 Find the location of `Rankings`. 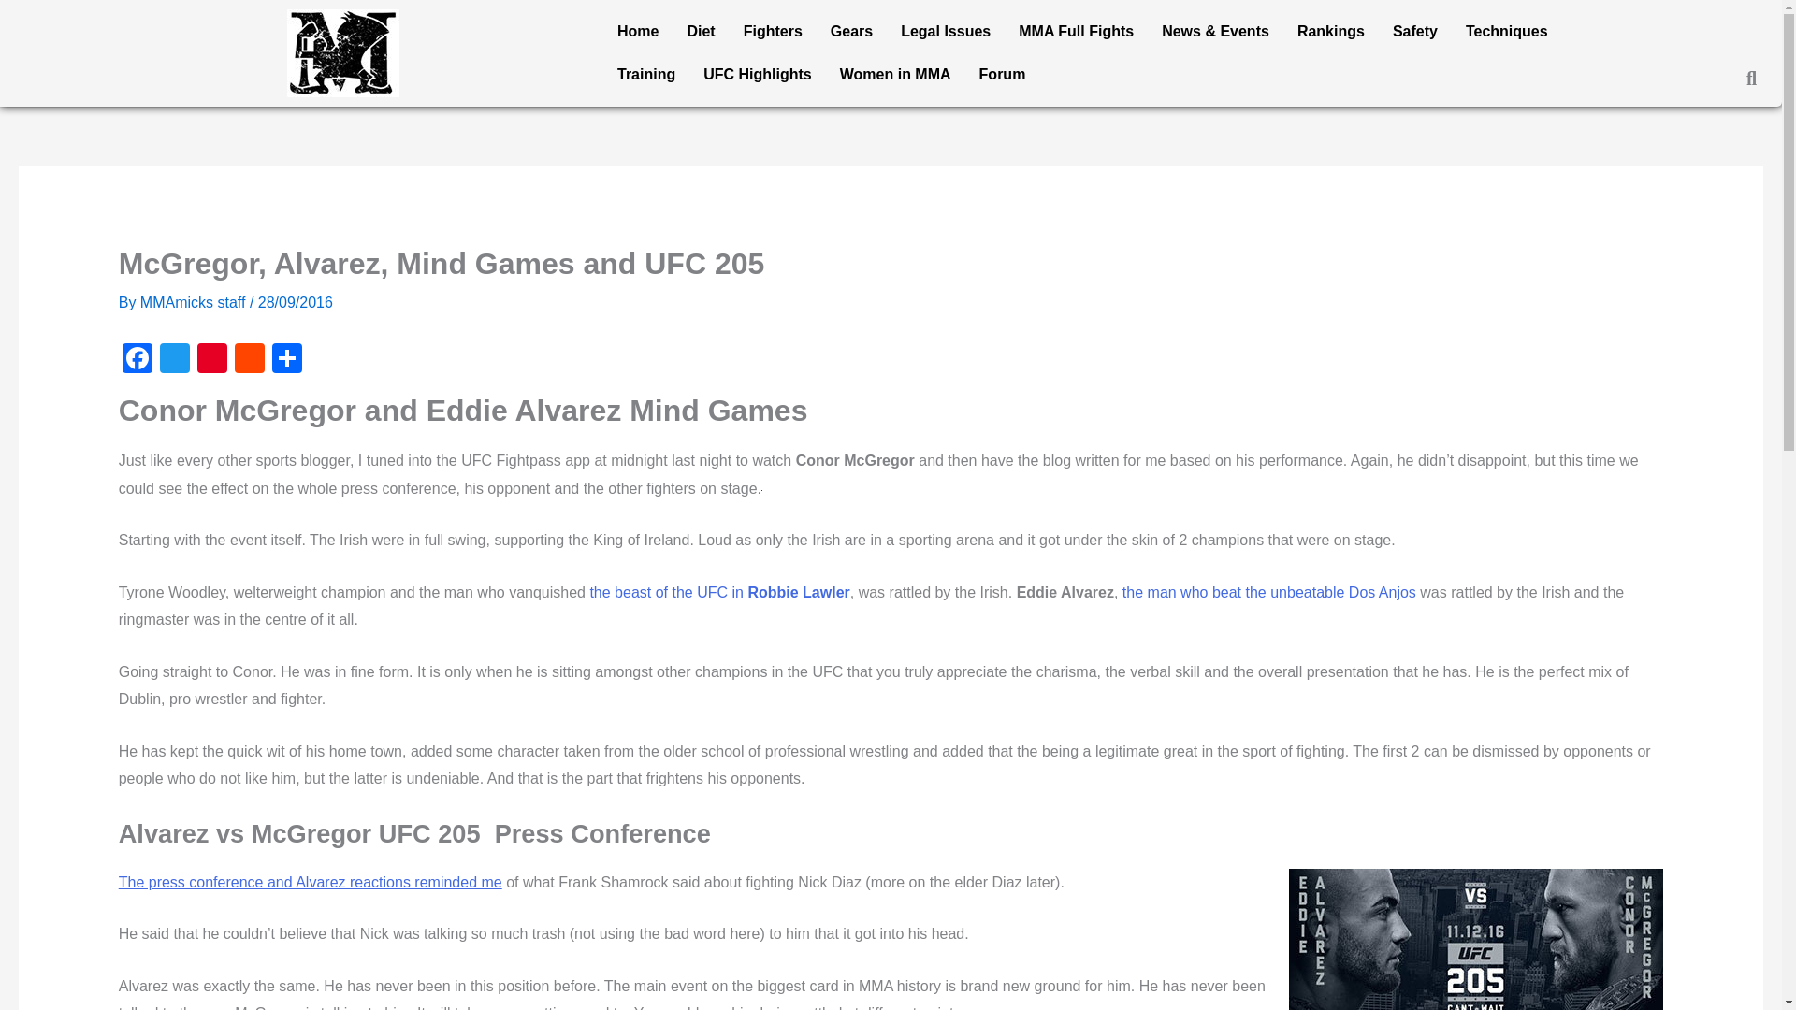

Rankings is located at coordinates (1331, 32).